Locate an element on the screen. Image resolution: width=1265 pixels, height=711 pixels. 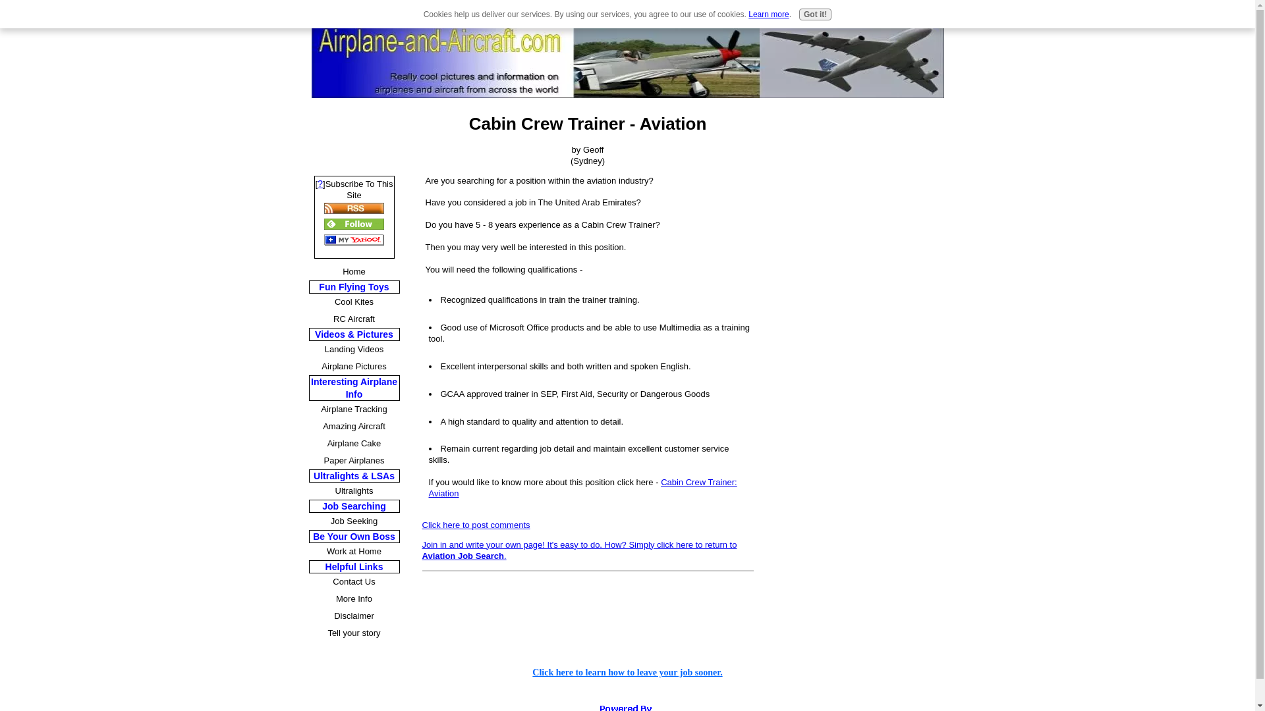
Learn more is located at coordinates (768, 14).